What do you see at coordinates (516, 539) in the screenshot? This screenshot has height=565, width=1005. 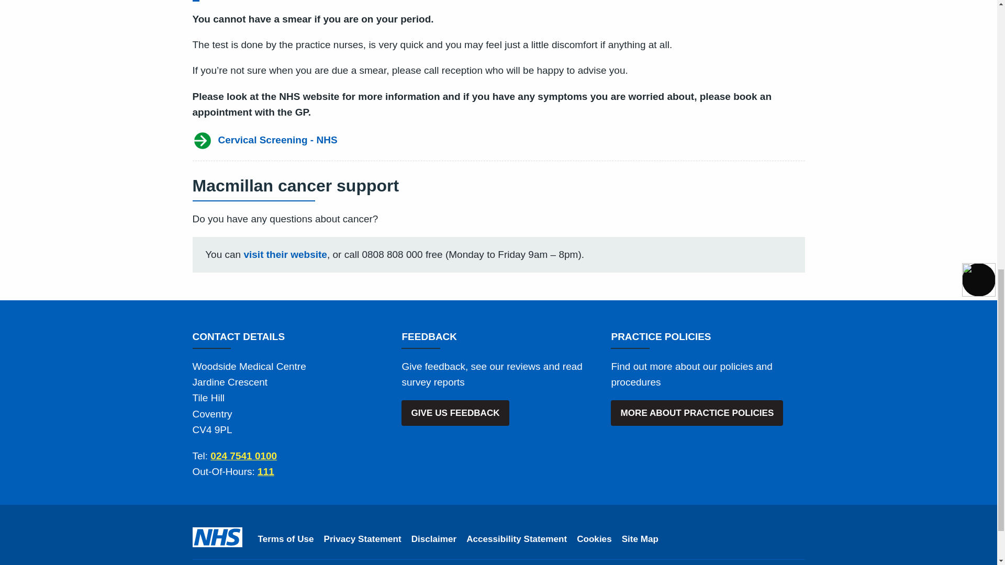 I see `Accessibility Statement` at bounding box center [516, 539].